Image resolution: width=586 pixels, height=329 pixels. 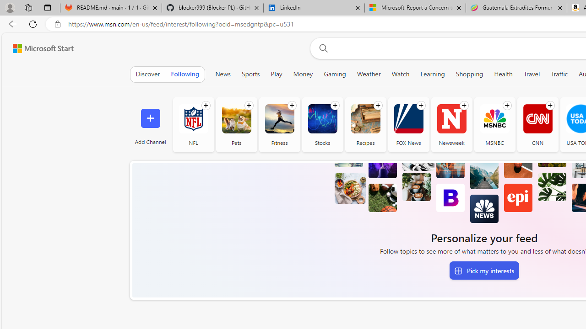 What do you see at coordinates (494, 124) in the screenshot?
I see `MSNBC` at bounding box center [494, 124].